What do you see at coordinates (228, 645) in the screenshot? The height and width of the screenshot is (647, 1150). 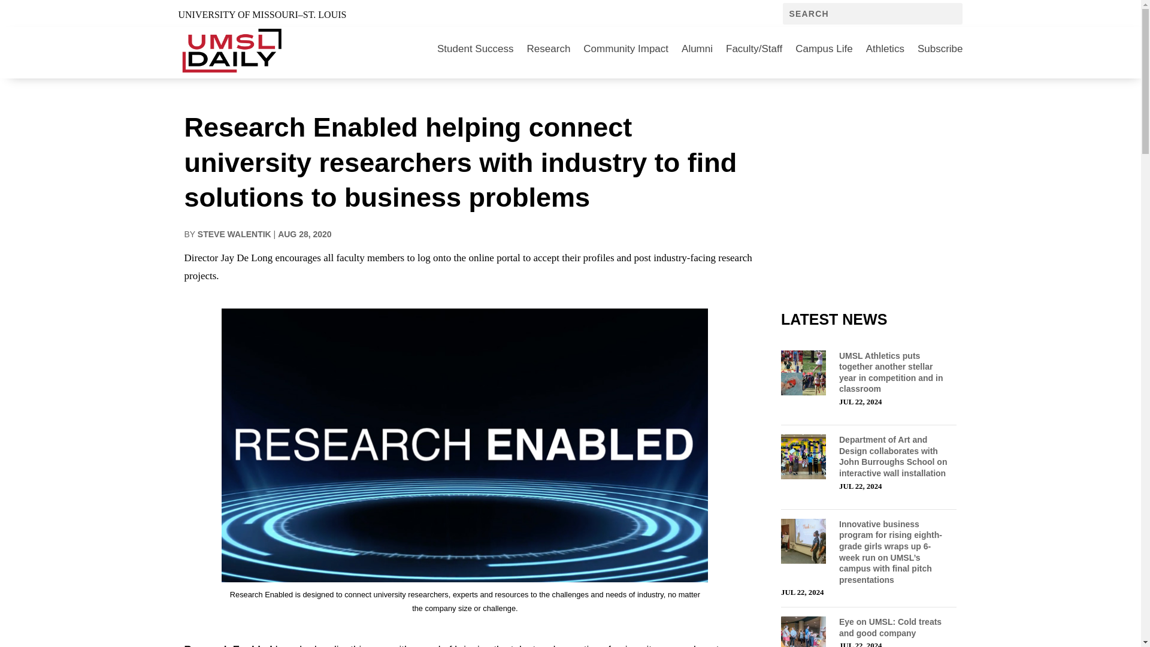 I see `Research Enabled` at bounding box center [228, 645].